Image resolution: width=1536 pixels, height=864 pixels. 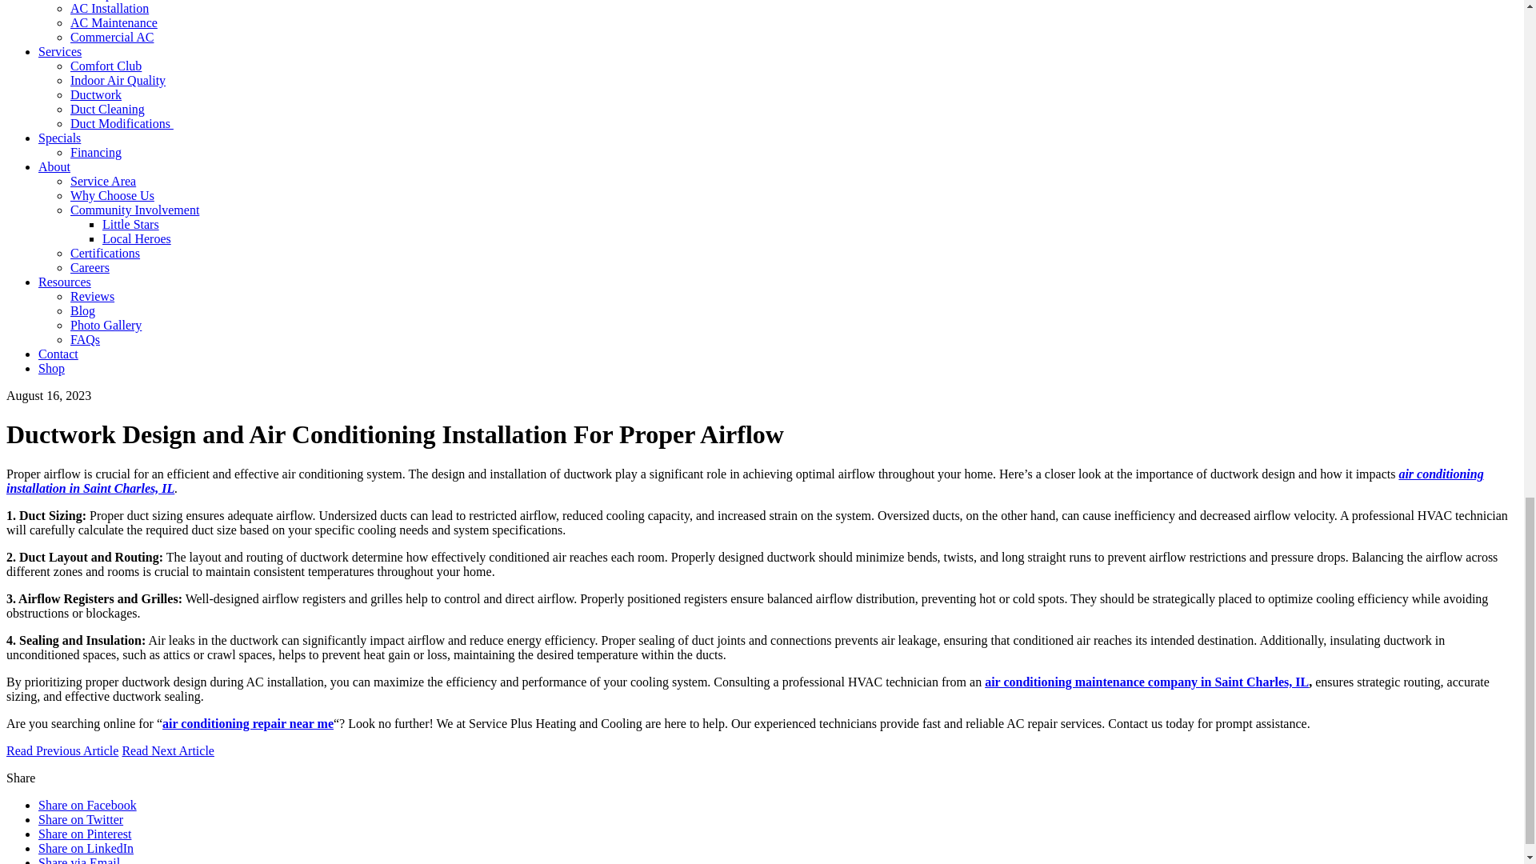 I want to click on Share on LinkedIn, so click(x=86, y=848).